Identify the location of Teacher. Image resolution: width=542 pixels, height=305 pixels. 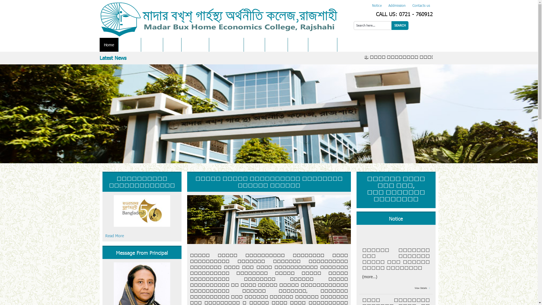
(152, 45).